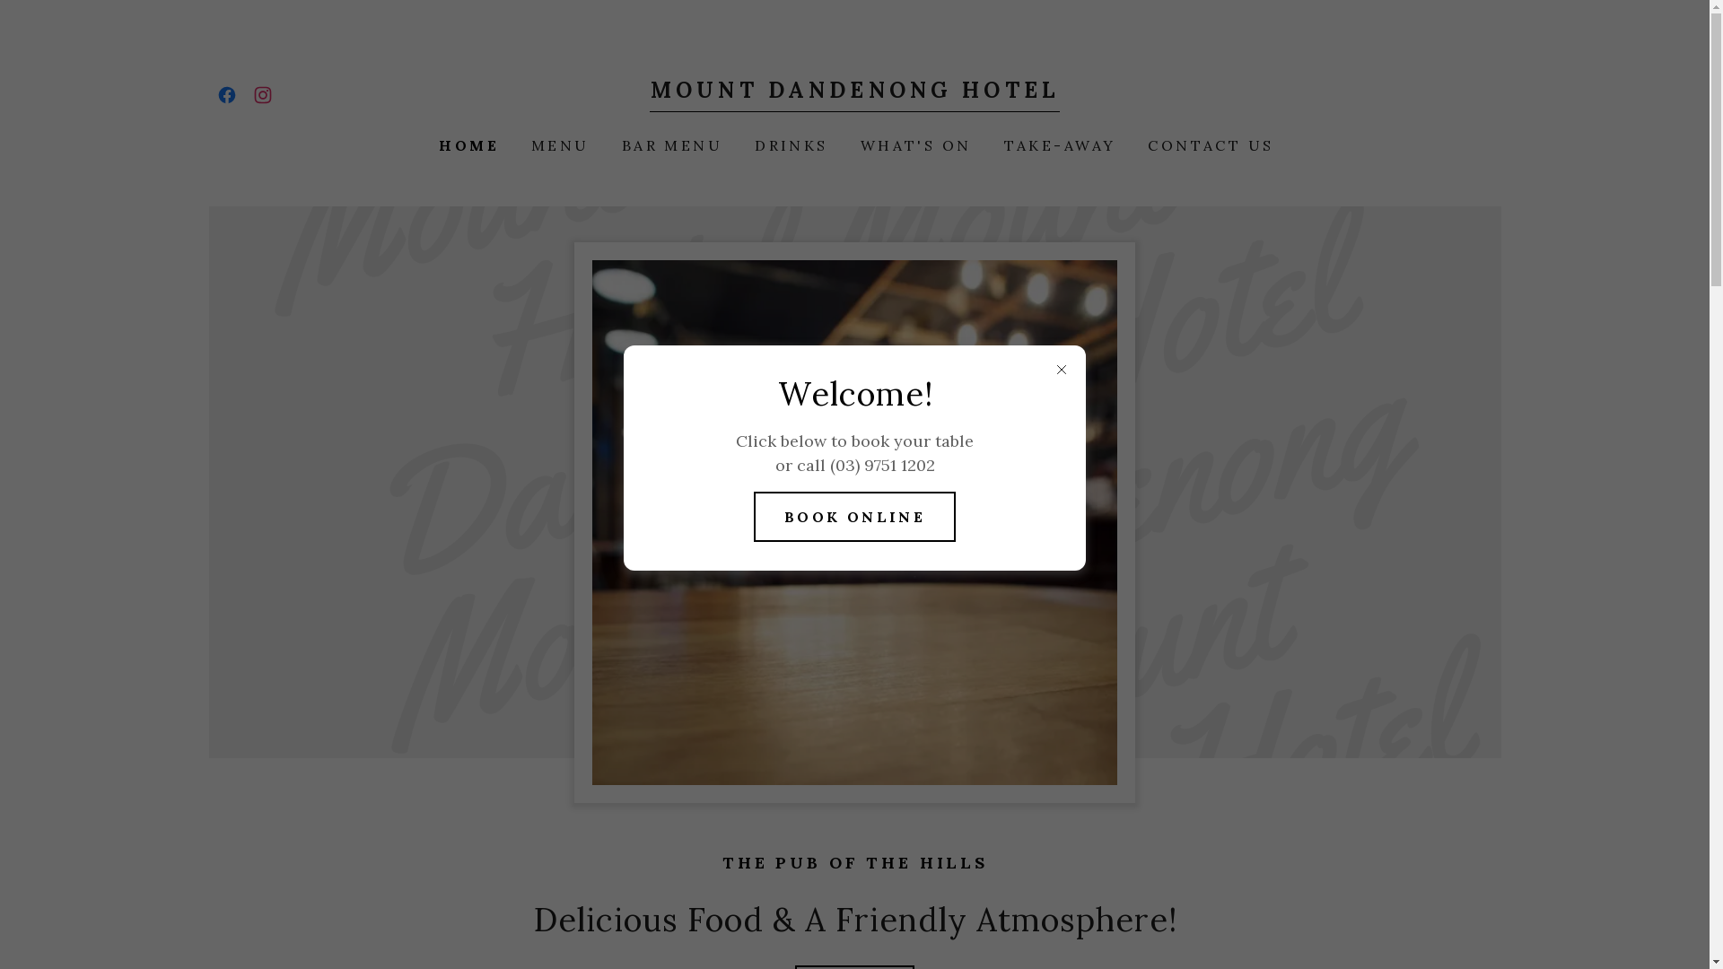 The width and height of the screenshot is (1723, 969). I want to click on MOUNT DANDENONG HOTEL, so click(854, 92).